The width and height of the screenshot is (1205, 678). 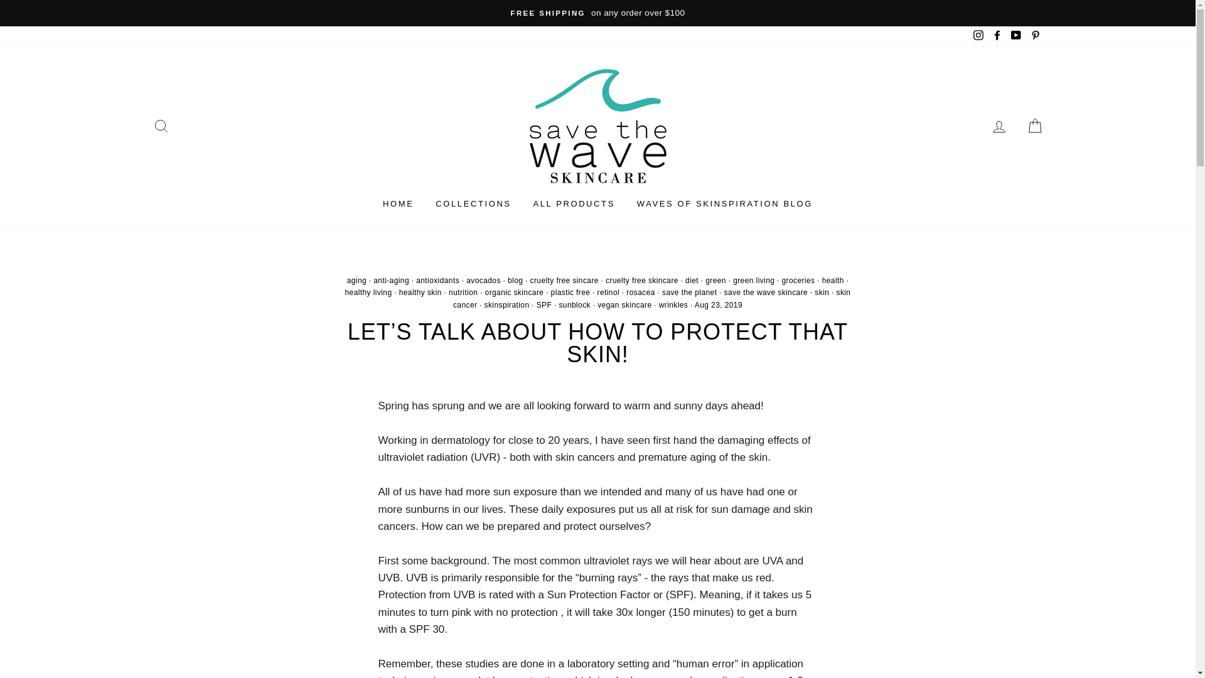 What do you see at coordinates (515, 280) in the screenshot?
I see `blog` at bounding box center [515, 280].